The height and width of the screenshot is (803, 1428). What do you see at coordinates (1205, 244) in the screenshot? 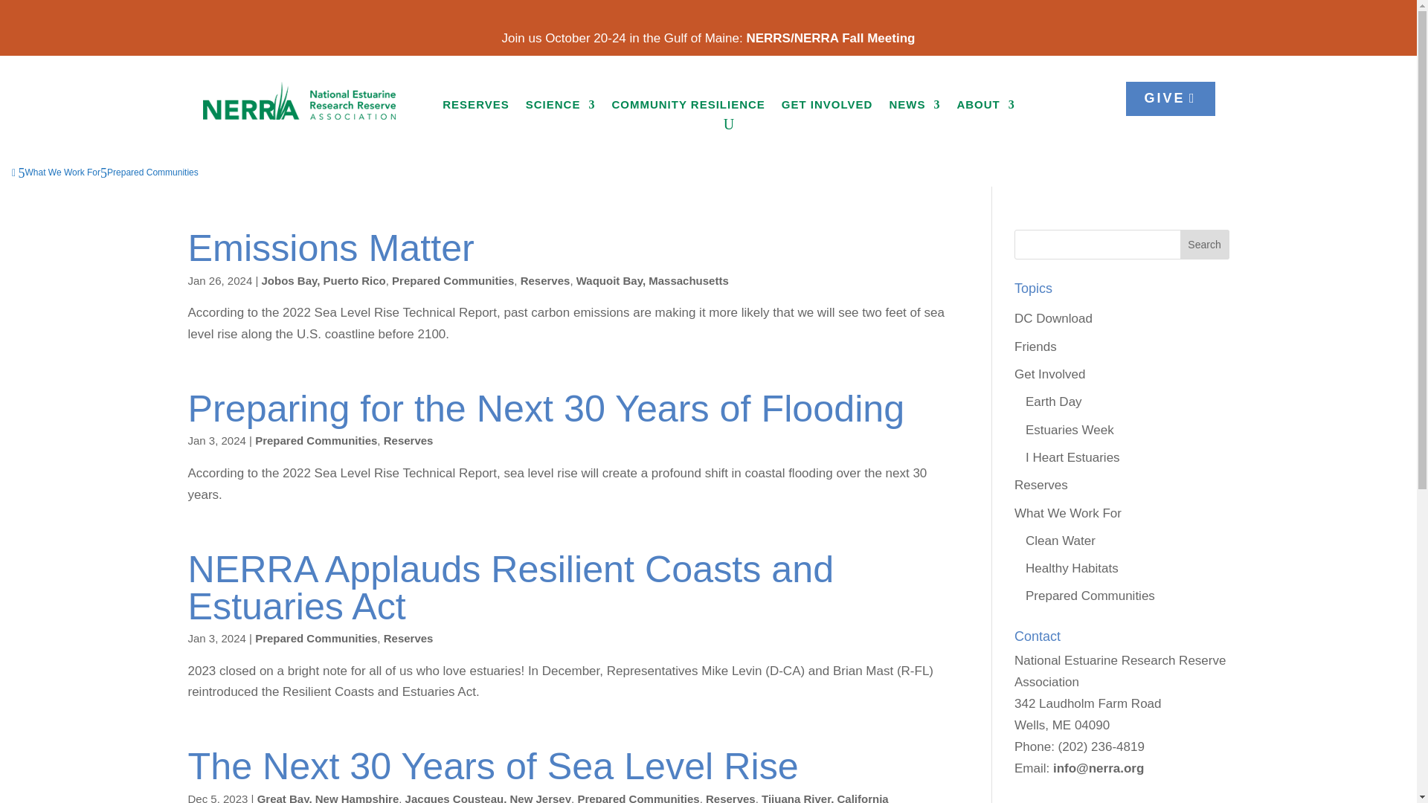
I see `Search` at bounding box center [1205, 244].